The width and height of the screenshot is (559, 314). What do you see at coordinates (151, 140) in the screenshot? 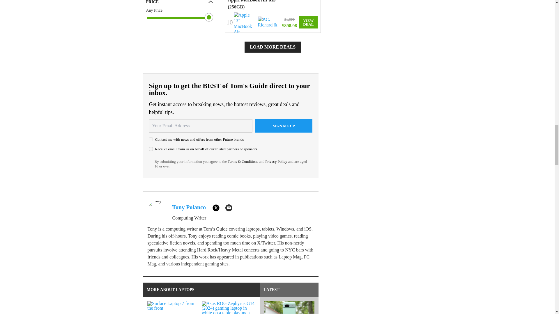
I see `on` at bounding box center [151, 140].